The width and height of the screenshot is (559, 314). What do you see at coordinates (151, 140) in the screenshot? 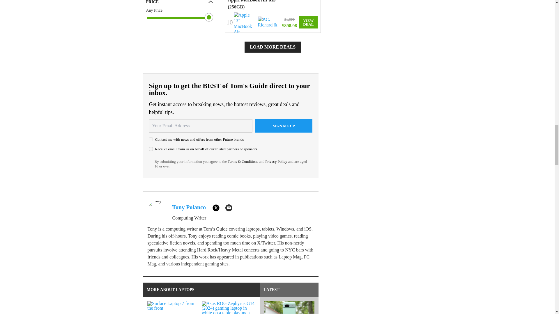
I see `on` at bounding box center [151, 140].